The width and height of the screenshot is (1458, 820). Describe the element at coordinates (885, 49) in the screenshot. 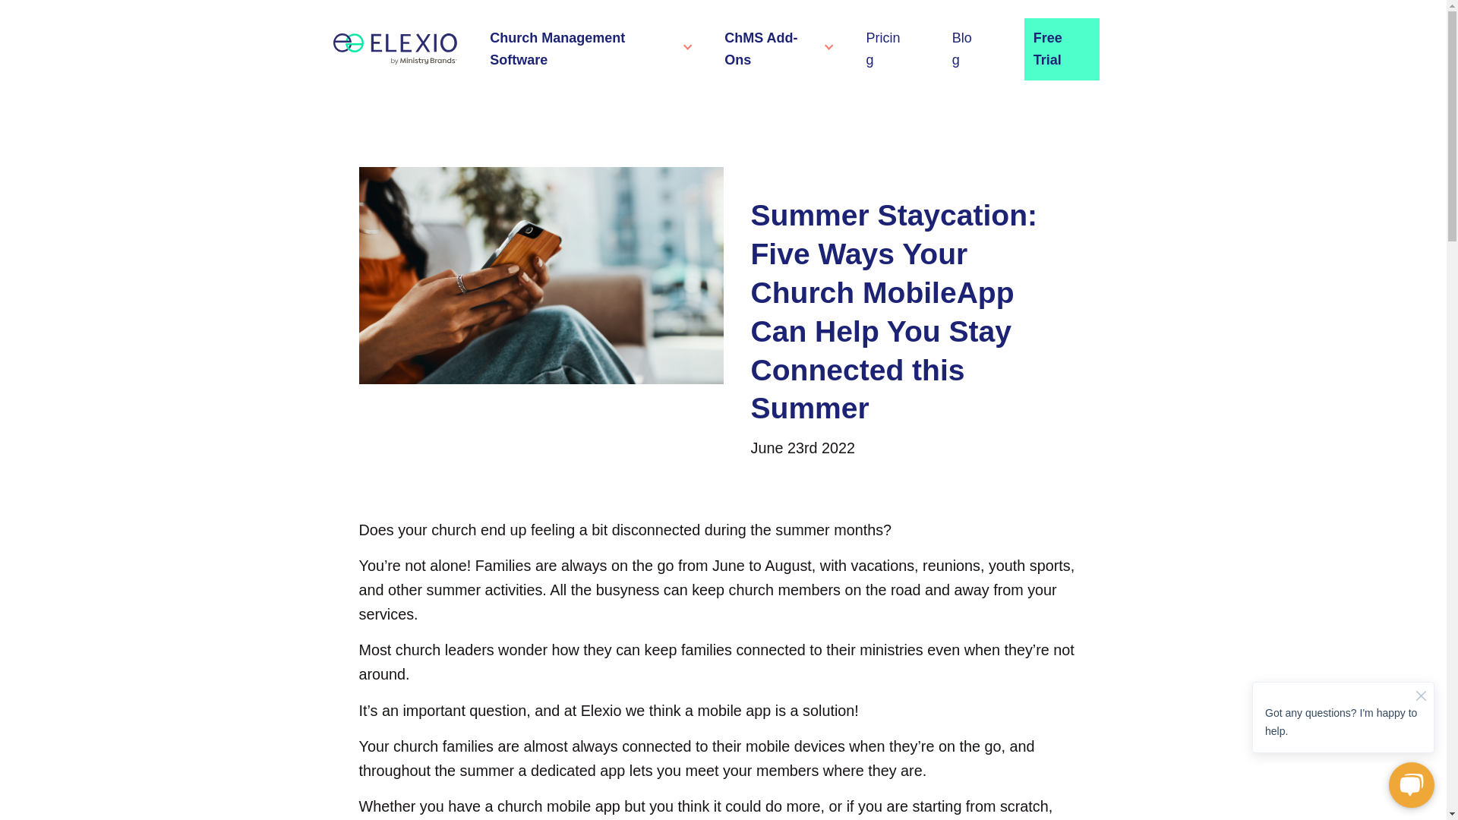

I see `Pricing` at that location.